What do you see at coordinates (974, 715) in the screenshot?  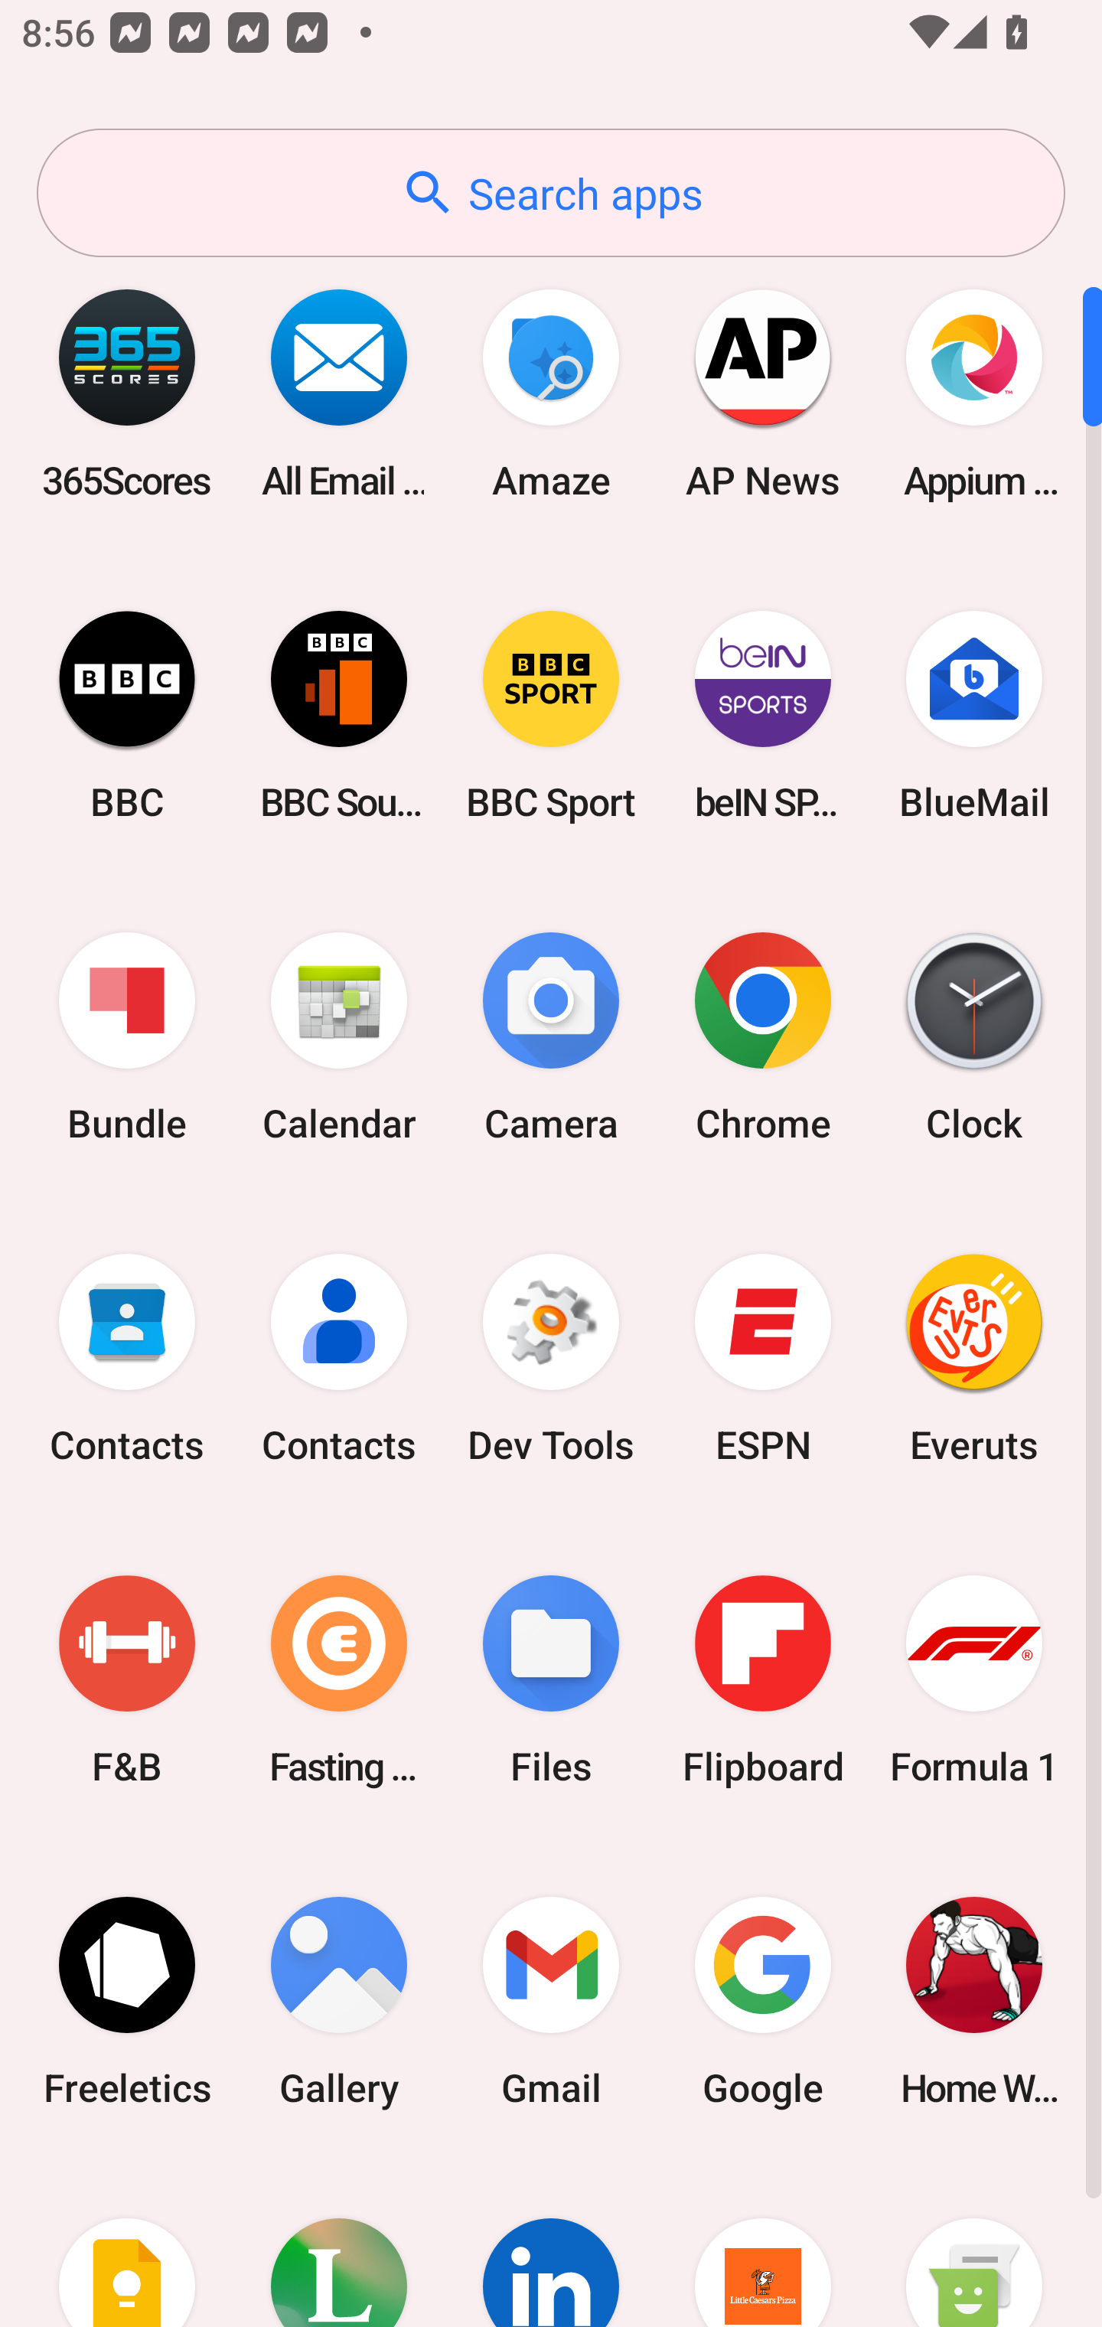 I see `BlueMail` at bounding box center [974, 715].